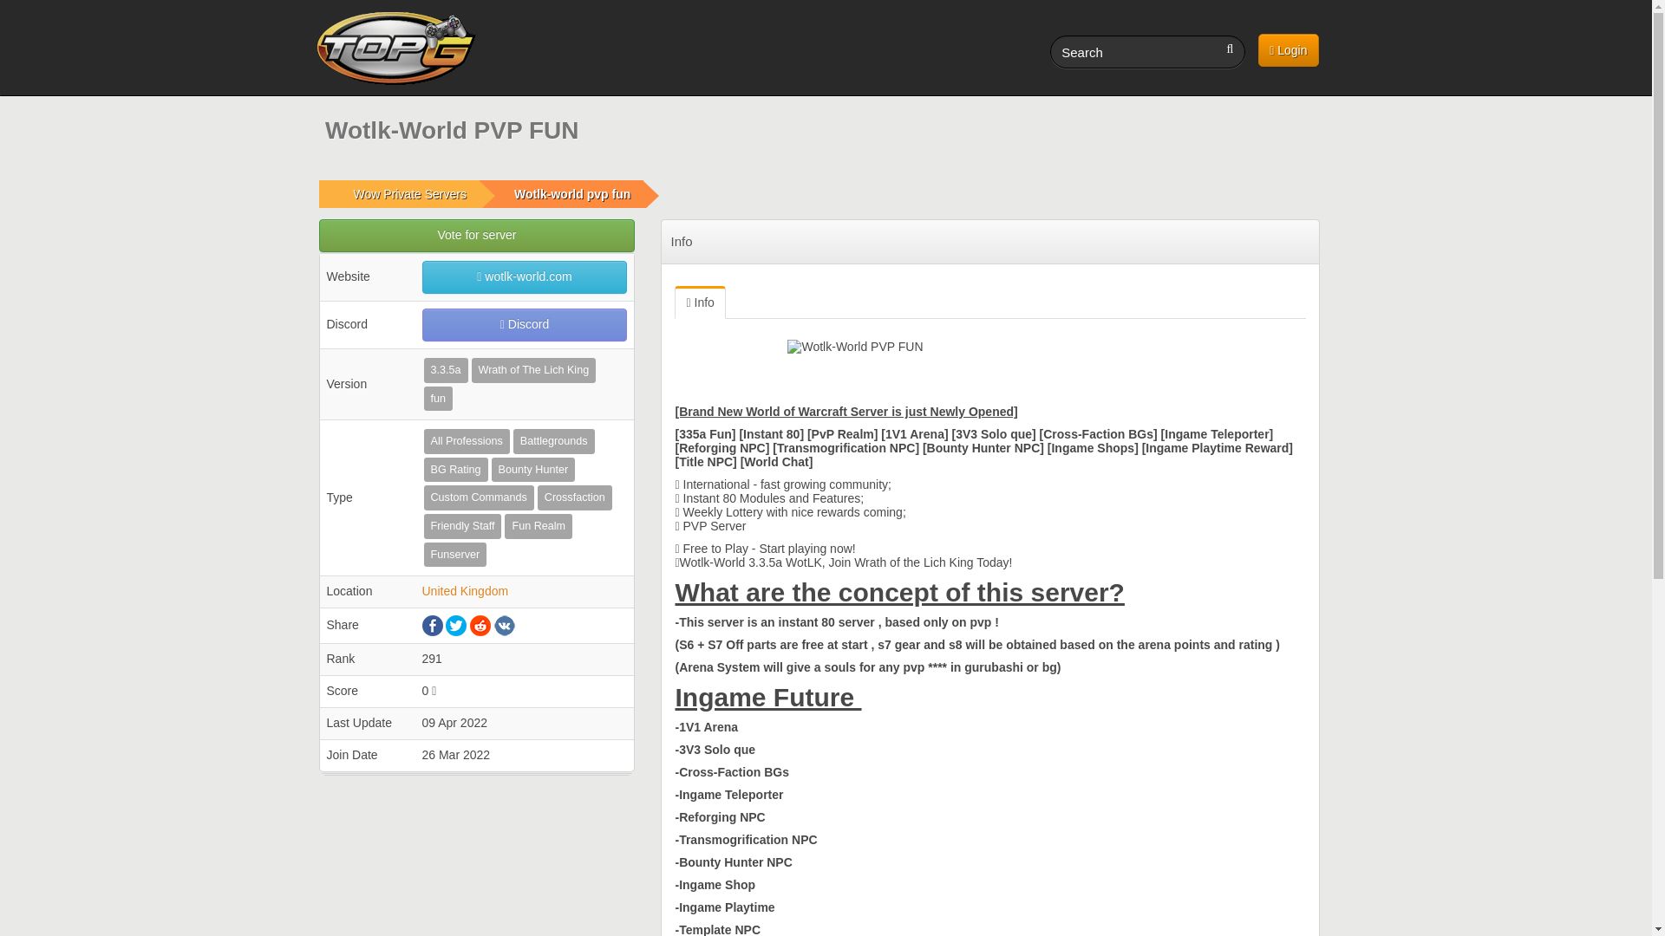 This screenshot has width=1665, height=936. Describe the element at coordinates (1289, 49) in the screenshot. I see `Login` at that location.